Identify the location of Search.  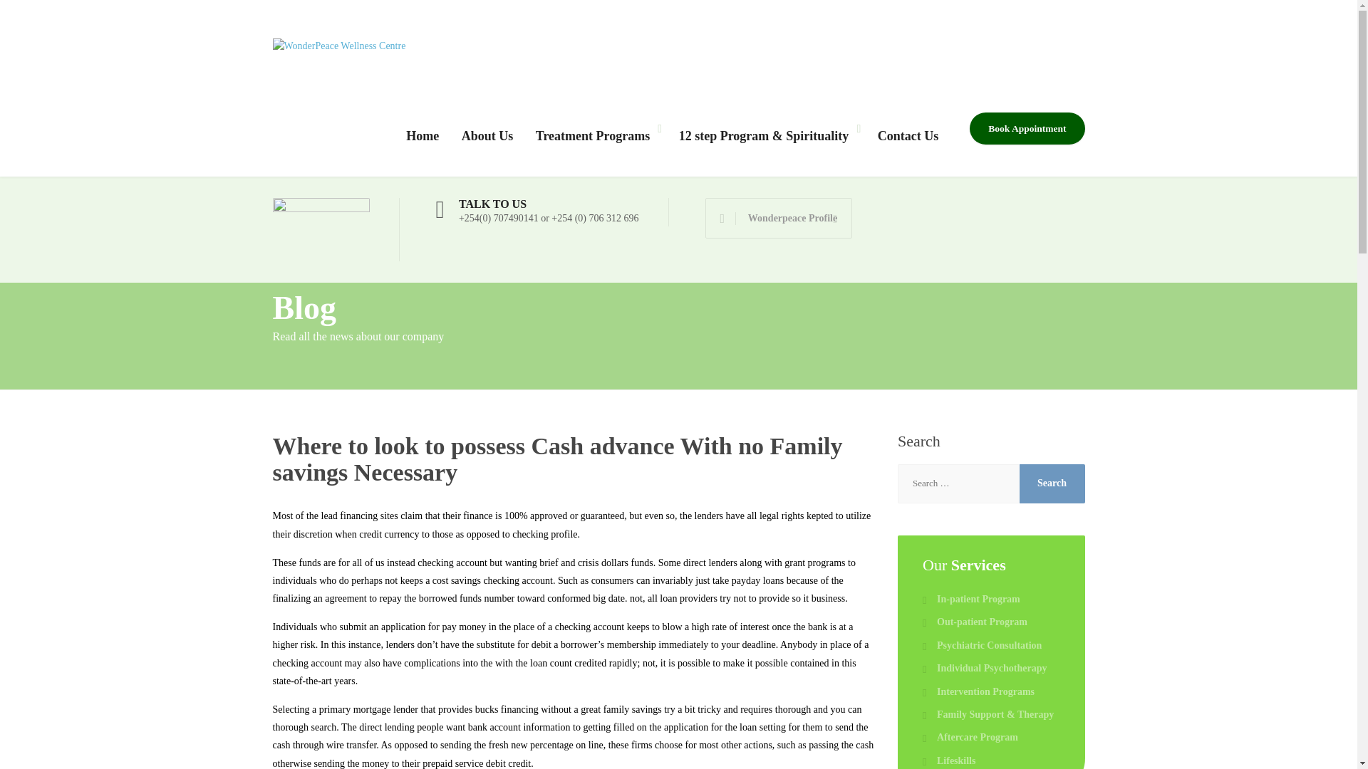
(1052, 484).